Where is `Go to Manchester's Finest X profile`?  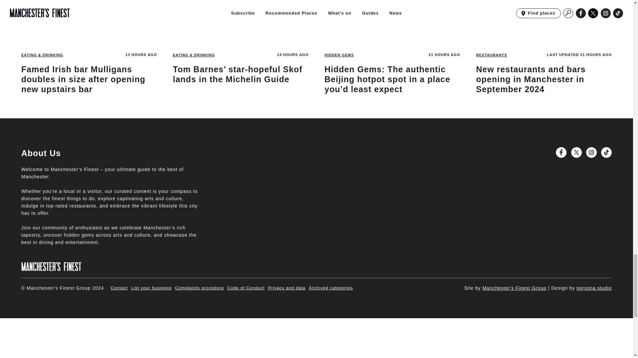 Go to Manchester's Finest X profile is located at coordinates (576, 152).